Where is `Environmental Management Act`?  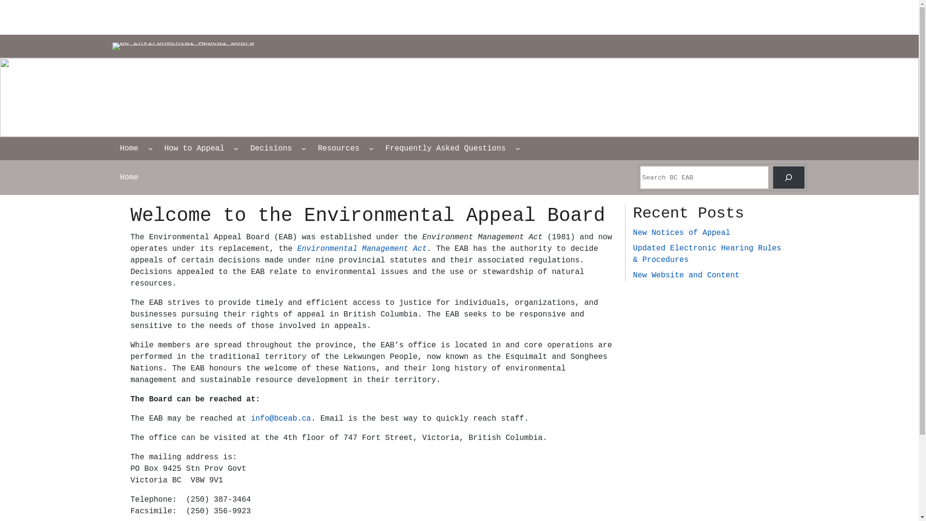 Environmental Management Act is located at coordinates (362, 249).